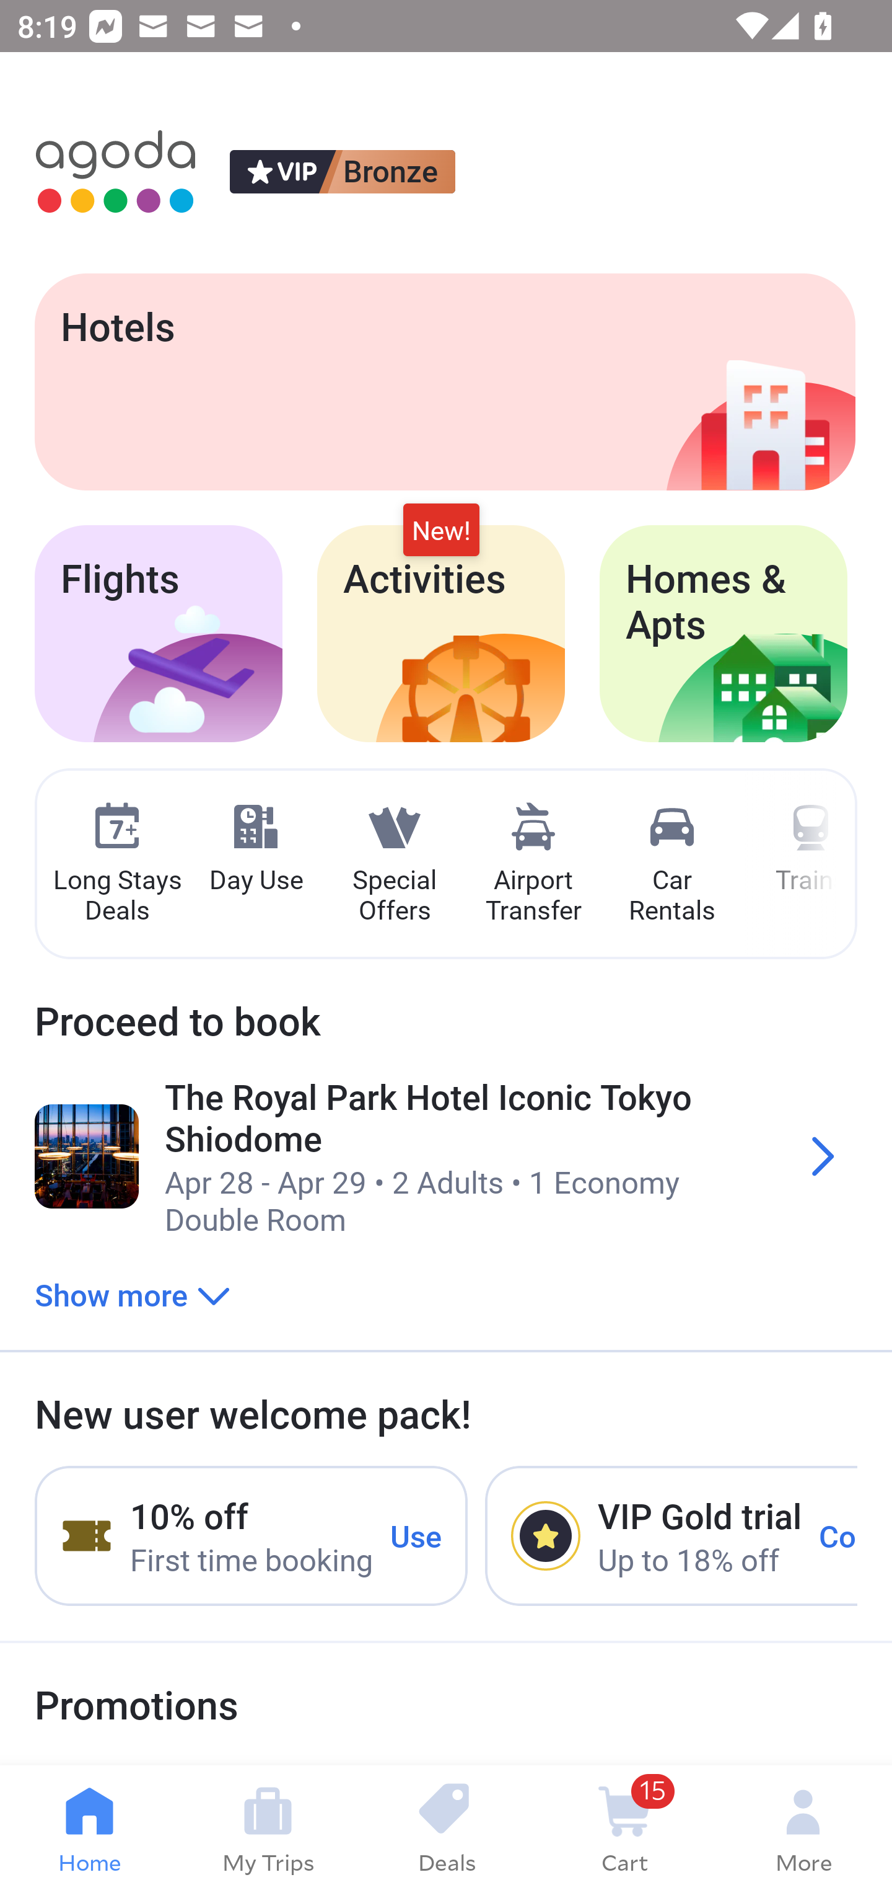 This screenshot has height=1885, width=892. Describe the element at coordinates (671, 864) in the screenshot. I see `Car Rentals` at that location.